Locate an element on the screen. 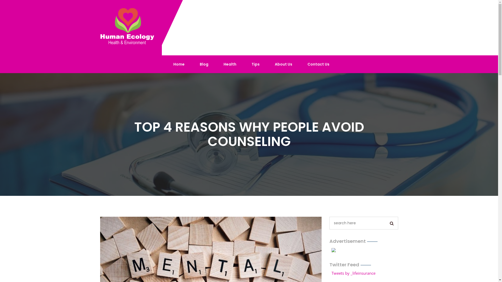 The image size is (502, 282). Tweets by _lifeinsurance is located at coordinates (353, 273).